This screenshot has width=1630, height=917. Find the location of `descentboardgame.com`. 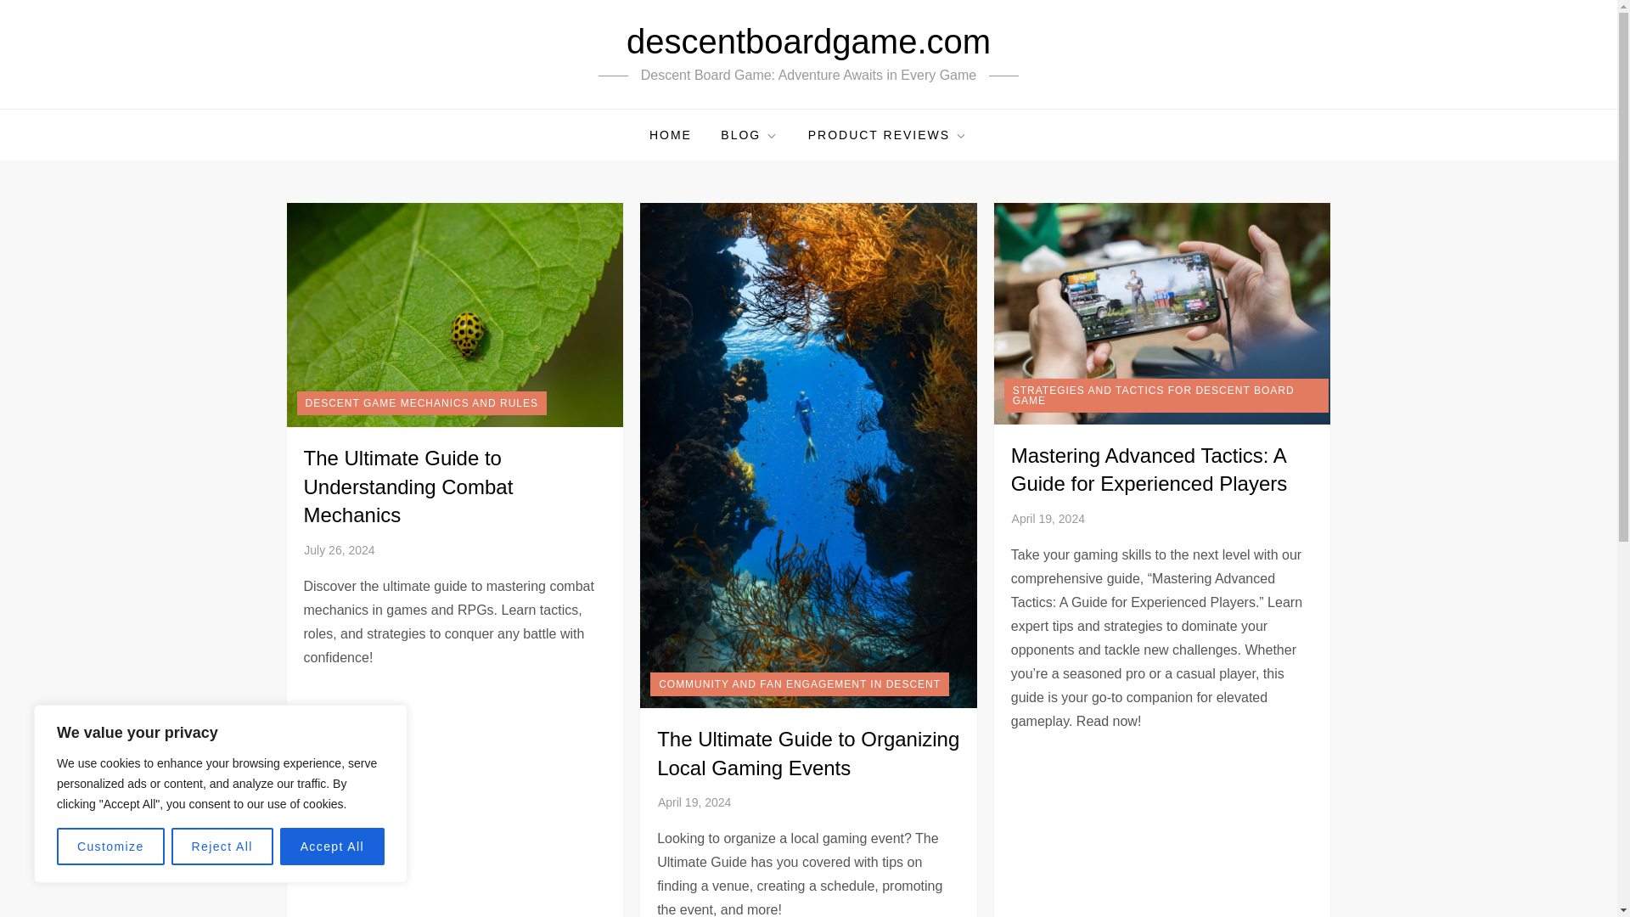

descentboardgame.com is located at coordinates (808, 42).